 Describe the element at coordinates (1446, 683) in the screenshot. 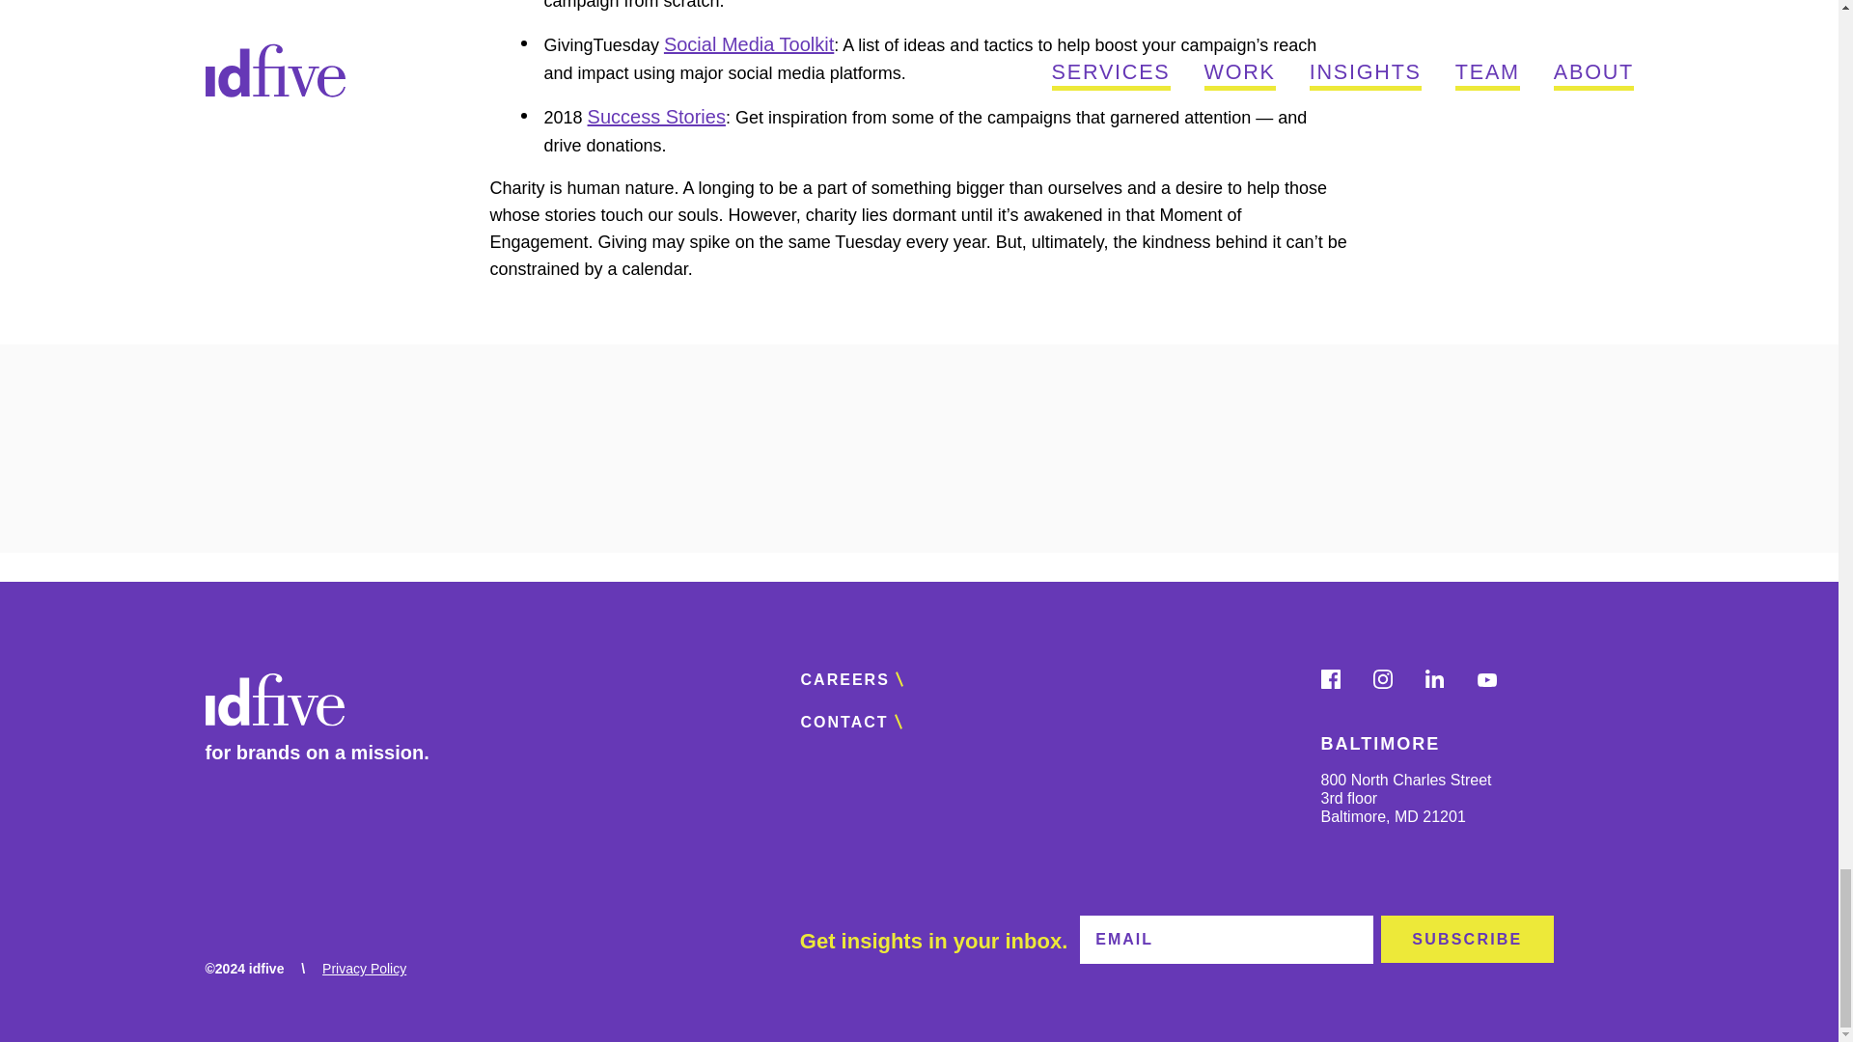

I see `Linked In` at that location.